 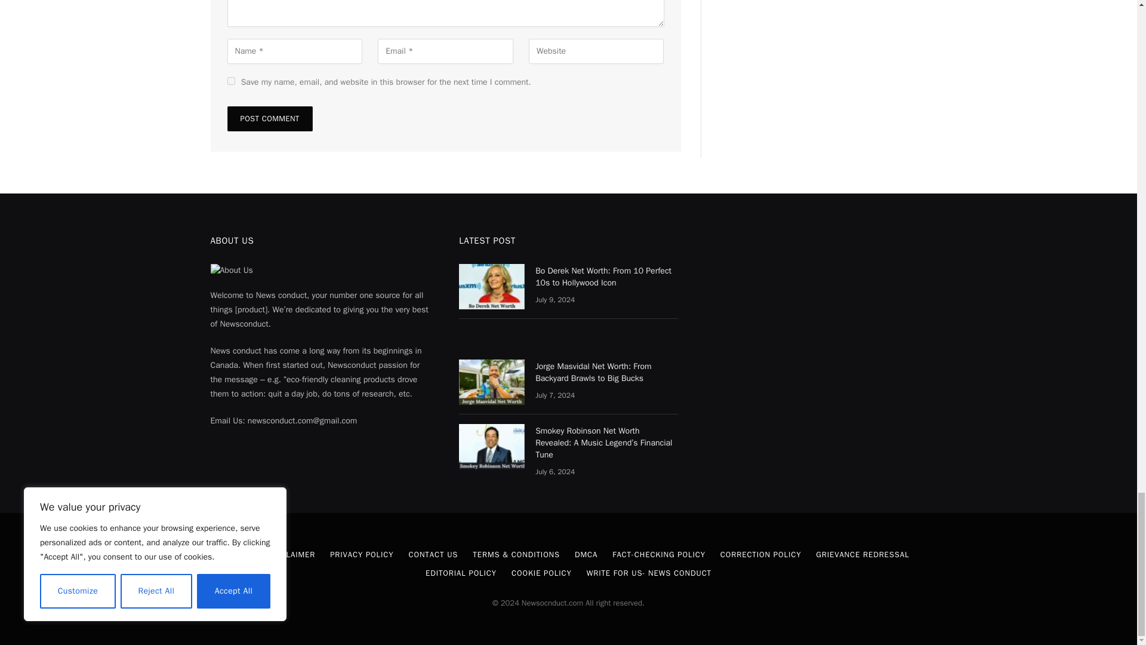 I want to click on yes, so click(x=230, y=80).